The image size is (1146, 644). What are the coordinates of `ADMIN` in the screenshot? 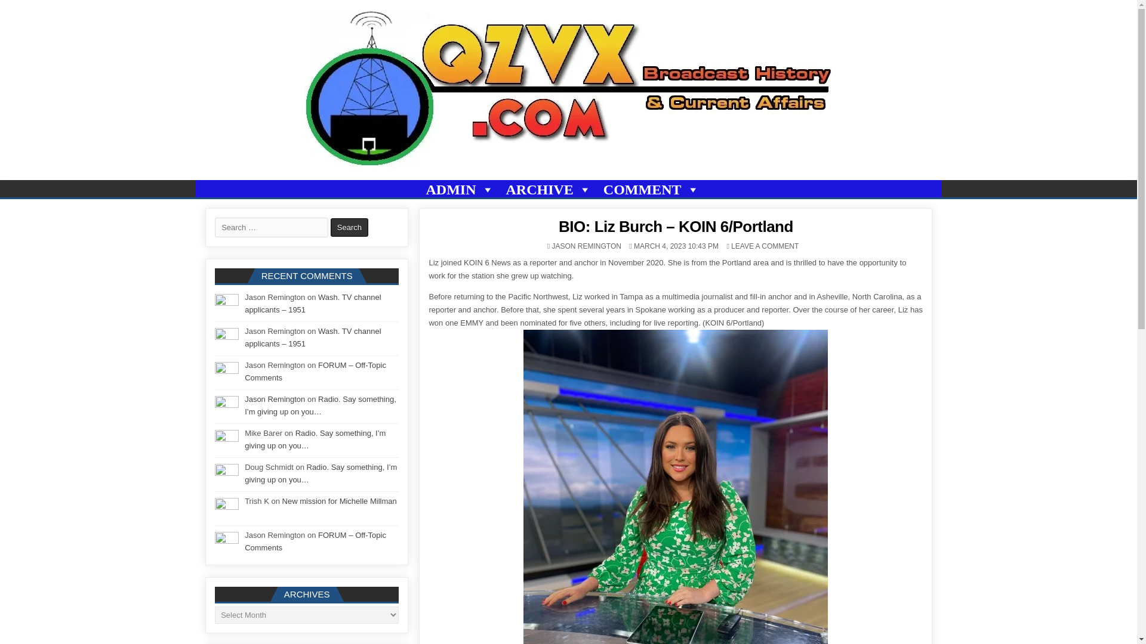 It's located at (460, 190).